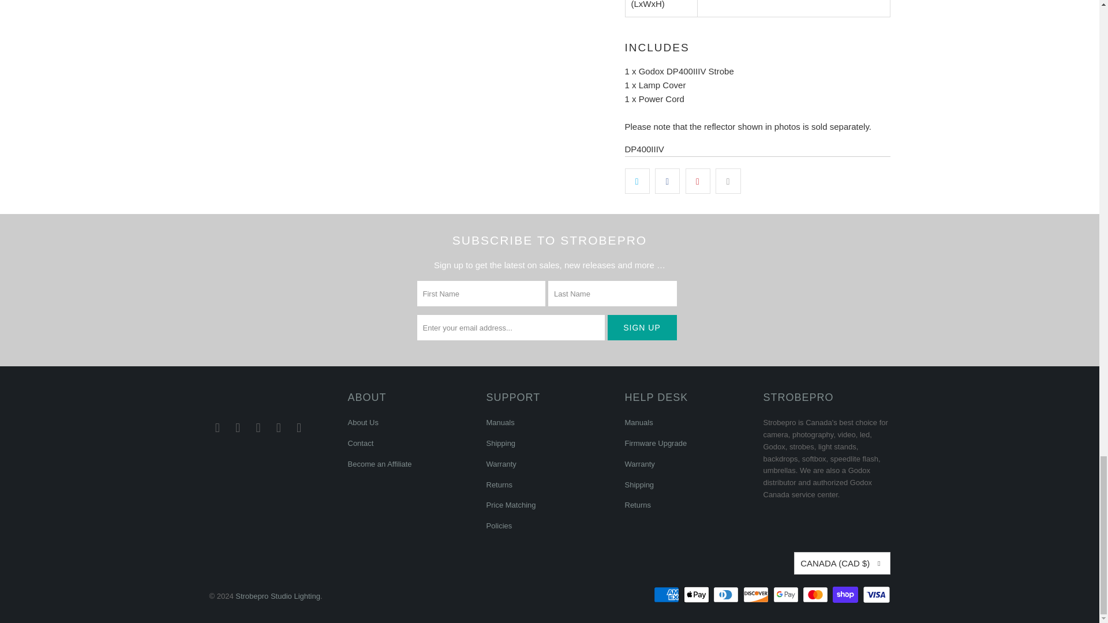 The image size is (1108, 623). What do you see at coordinates (816, 595) in the screenshot?
I see `Mastercard` at bounding box center [816, 595].